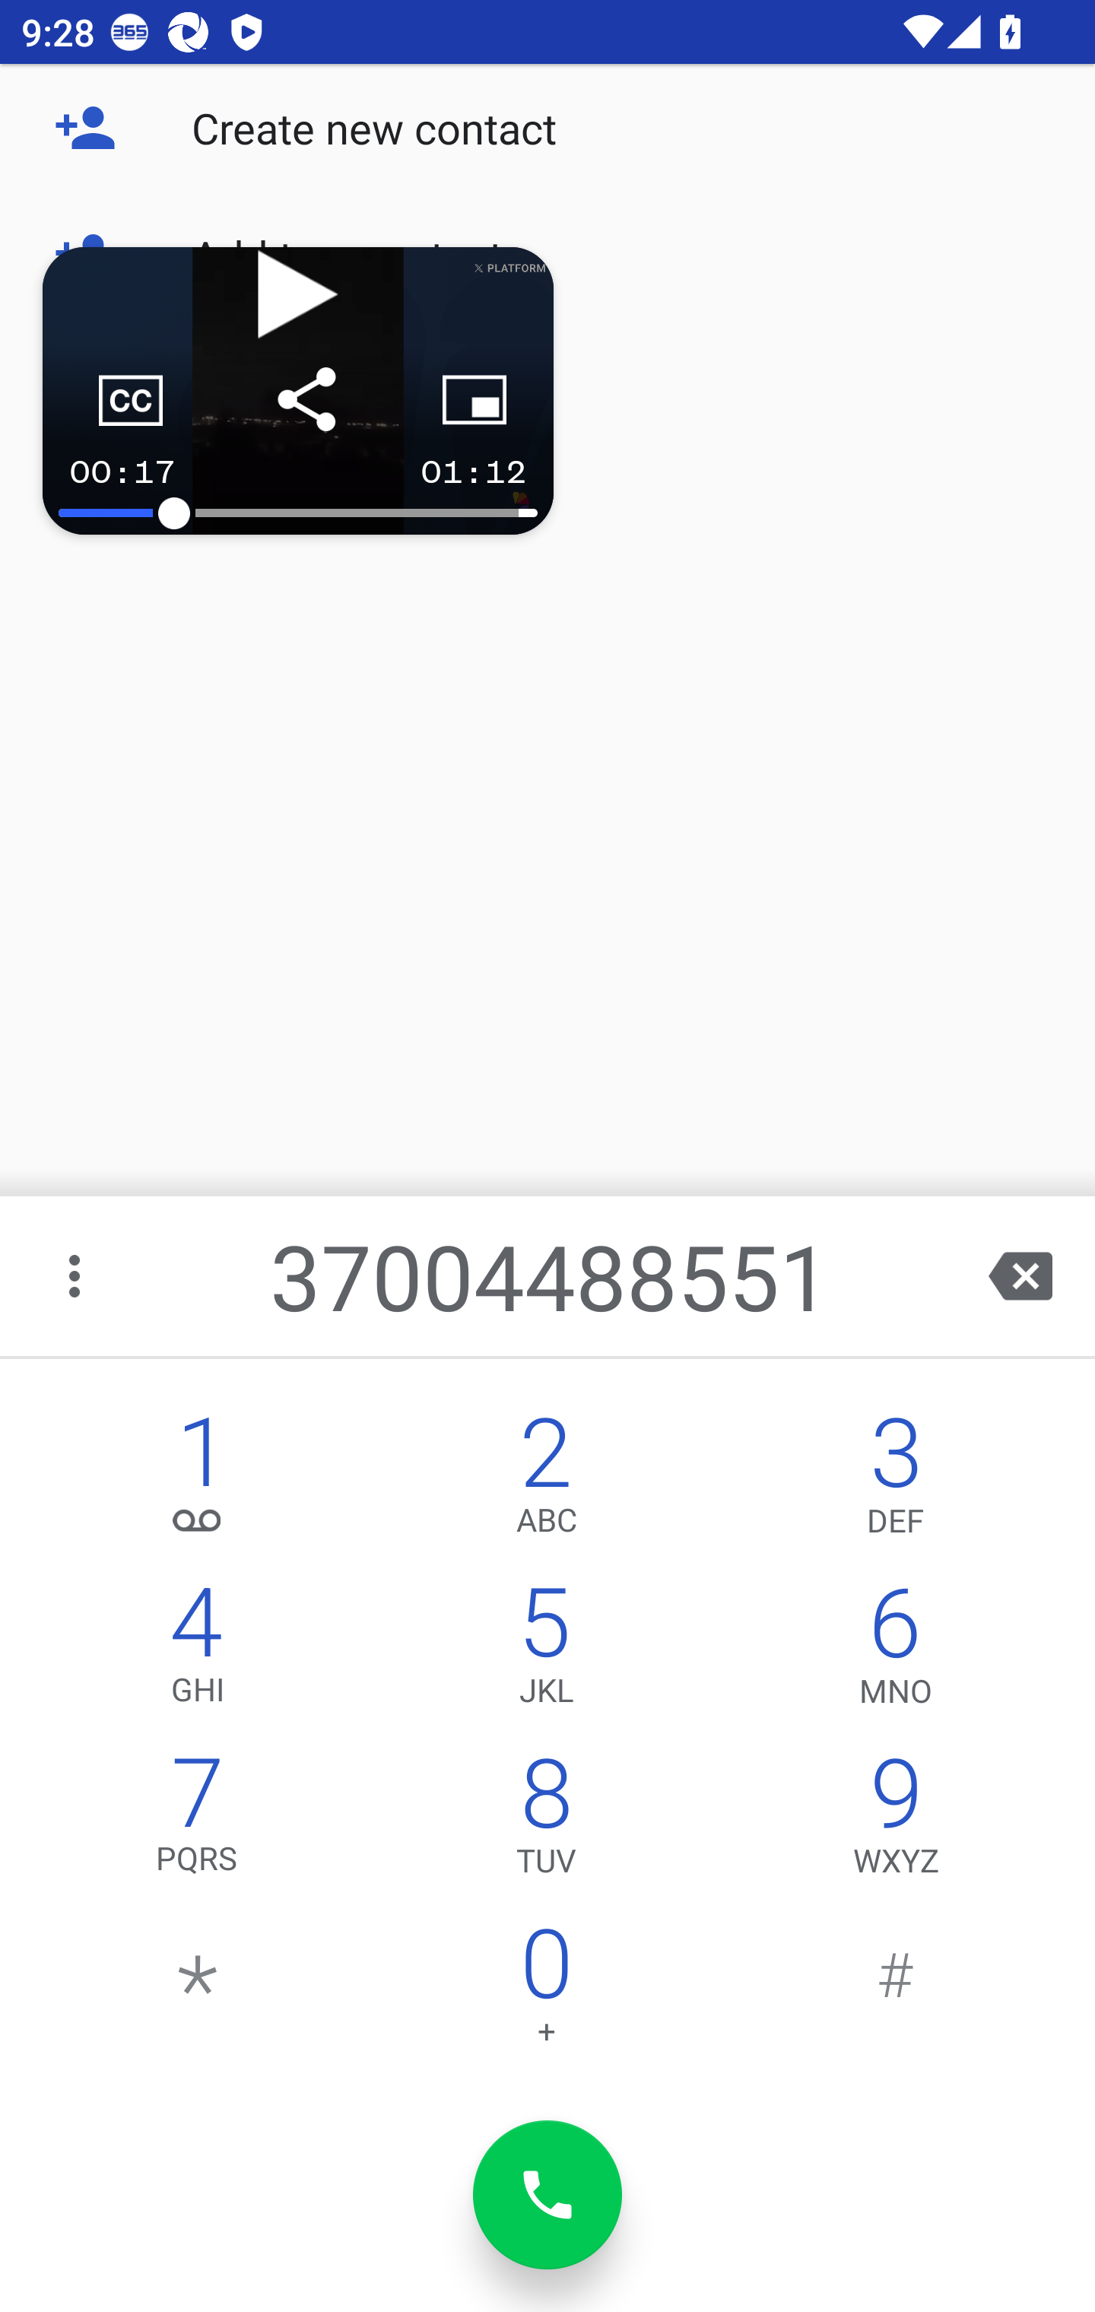 Image resolution: width=1095 pixels, height=2312 pixels. Describe the element at coordinates (198, 1482) in the screenshot. I see `1, 1` at that location.